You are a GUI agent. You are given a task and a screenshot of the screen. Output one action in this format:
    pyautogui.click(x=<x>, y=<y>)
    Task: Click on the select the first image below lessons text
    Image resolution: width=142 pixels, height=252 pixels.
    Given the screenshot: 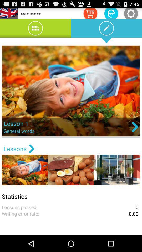 What is the action you would take?
    pyautogui.click(x=25, y=170)
    